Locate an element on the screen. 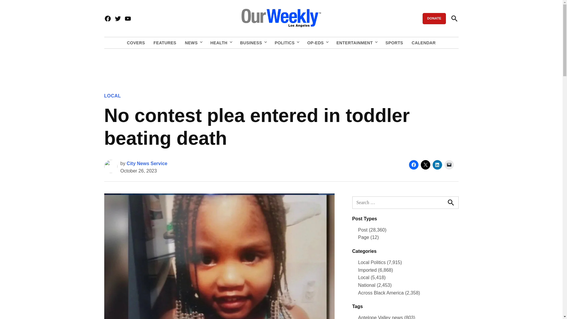 This screenshot has height=319, width=567. Click to share on Facebook is located at coordinates (413, 165).